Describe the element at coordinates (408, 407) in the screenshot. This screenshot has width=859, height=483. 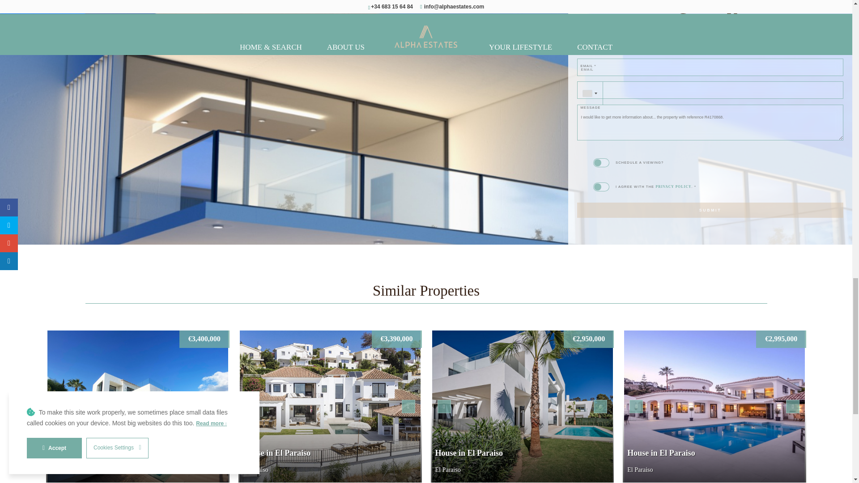
I see `Next` at that location.